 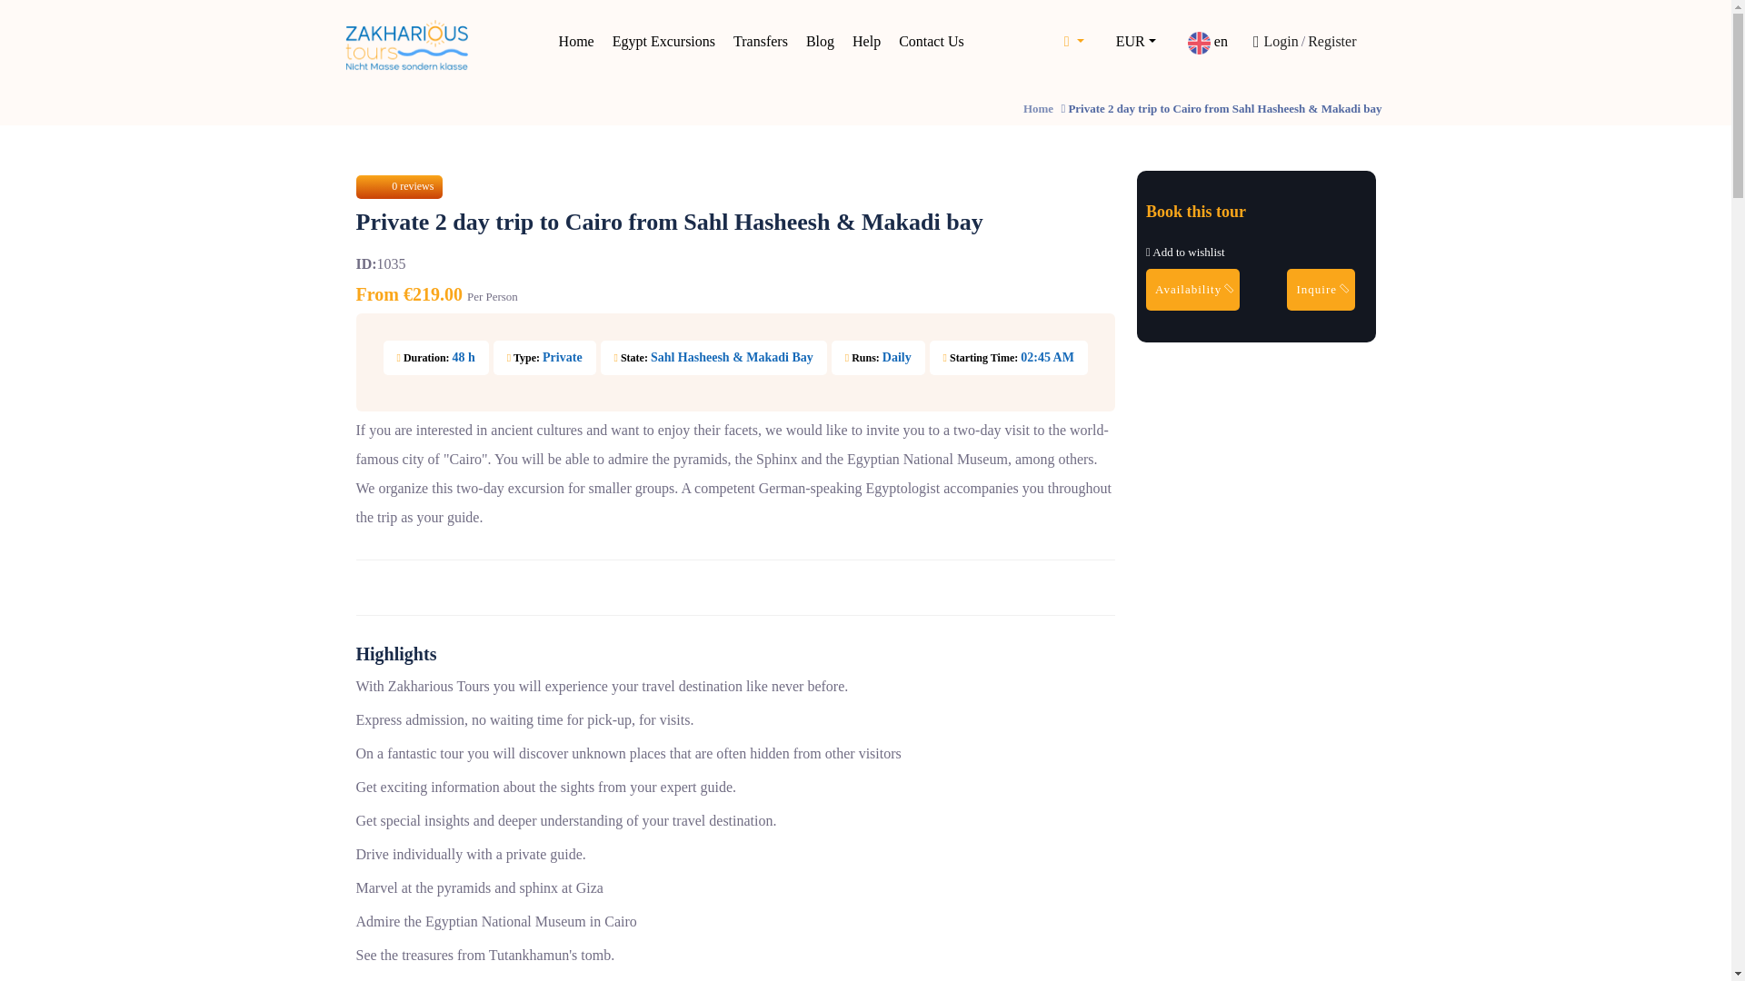 What do you see at coordinates (576, 42) in the screenshot?
I see `Home` at bounding box center [576, 42].